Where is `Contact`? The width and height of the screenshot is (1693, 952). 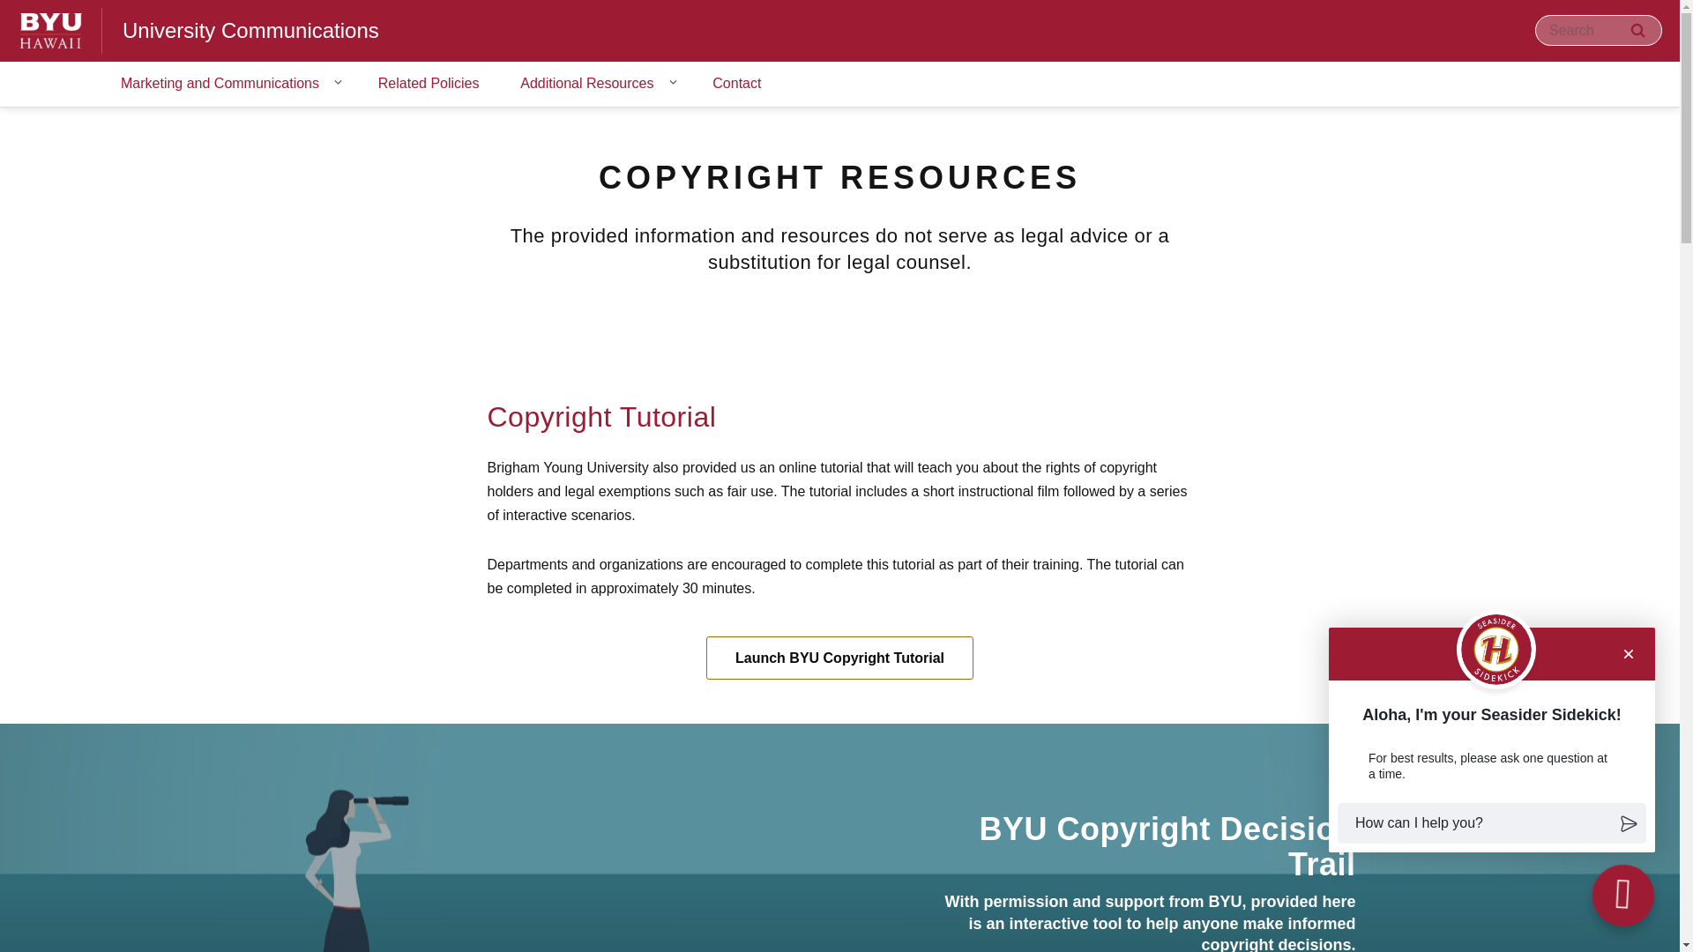
Contact is located at coordinates (736, 85).